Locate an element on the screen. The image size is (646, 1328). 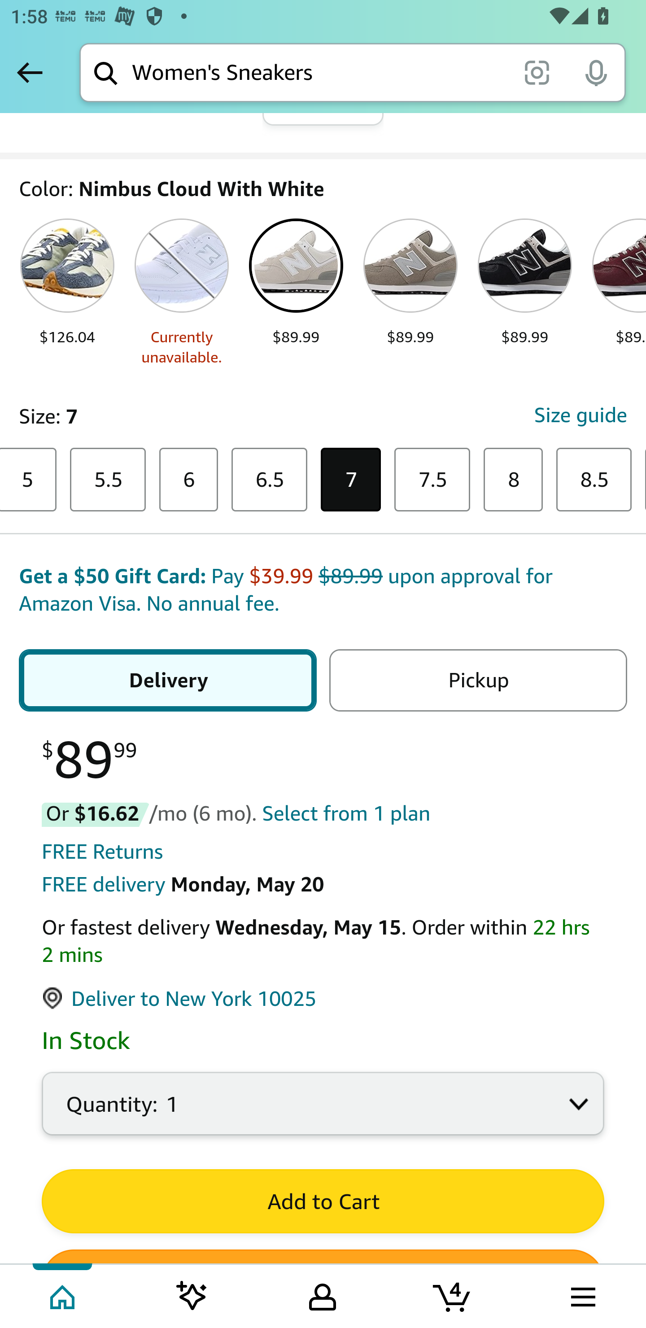
Back is located at coordinates (30, 72).